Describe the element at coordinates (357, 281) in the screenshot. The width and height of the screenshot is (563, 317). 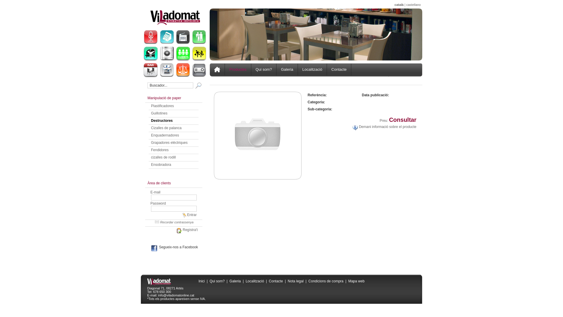
I see `Mapa web` at that location.